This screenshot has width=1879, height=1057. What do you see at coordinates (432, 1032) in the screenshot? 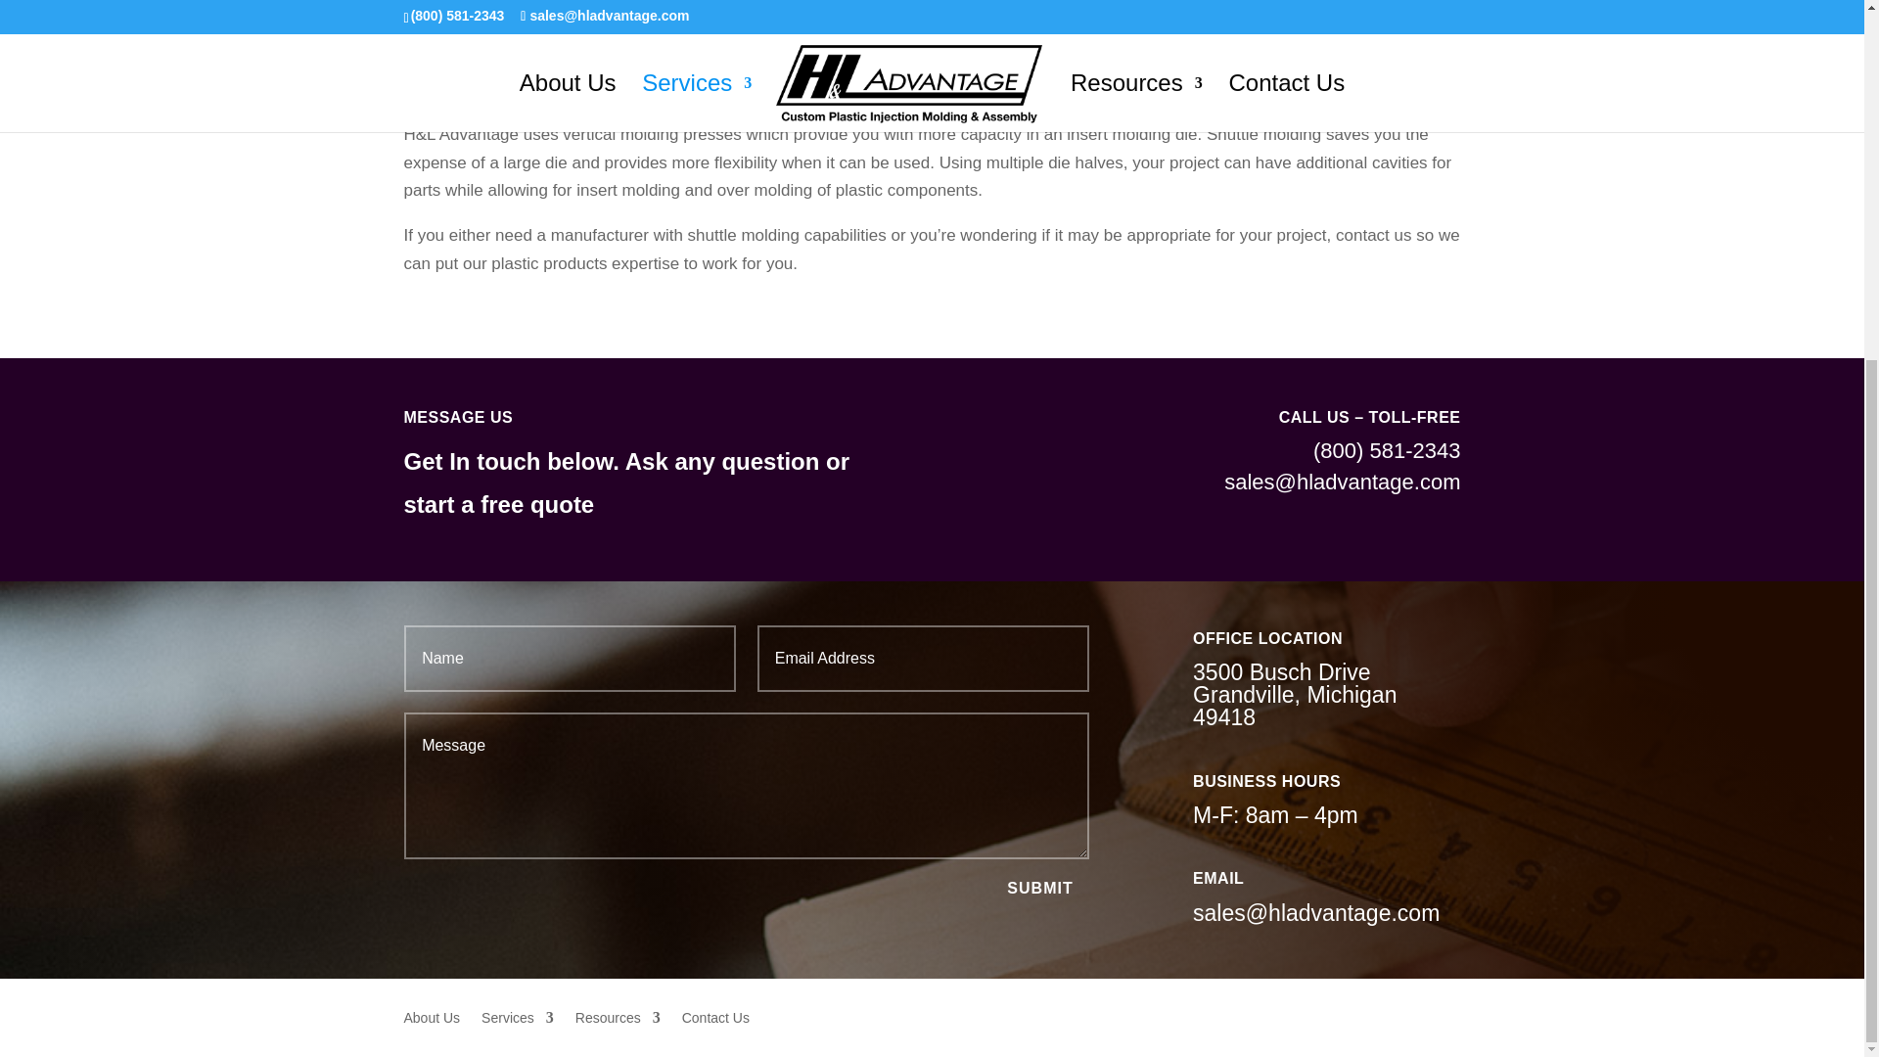
I see `About Us` at bounding box center [432, 1032].